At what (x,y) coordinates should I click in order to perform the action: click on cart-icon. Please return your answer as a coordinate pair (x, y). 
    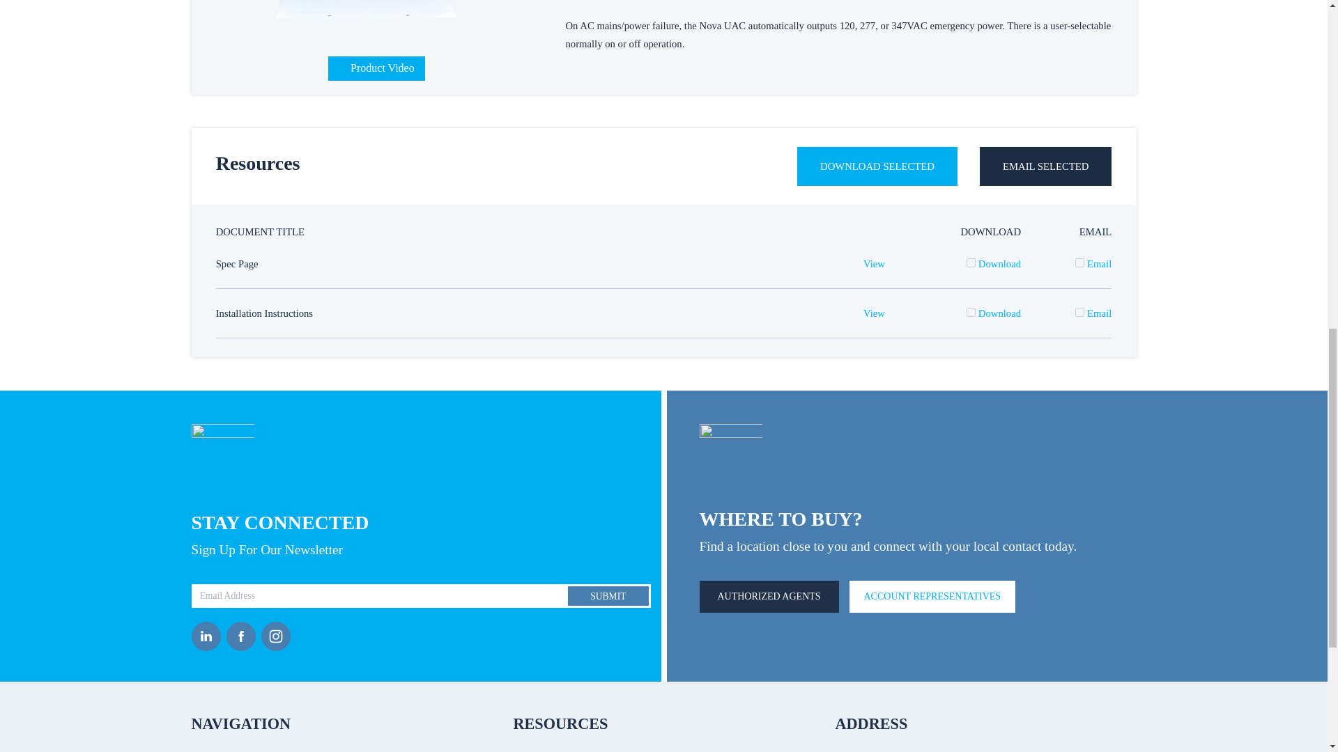
    Looking at the image, I should click on (731, 454).